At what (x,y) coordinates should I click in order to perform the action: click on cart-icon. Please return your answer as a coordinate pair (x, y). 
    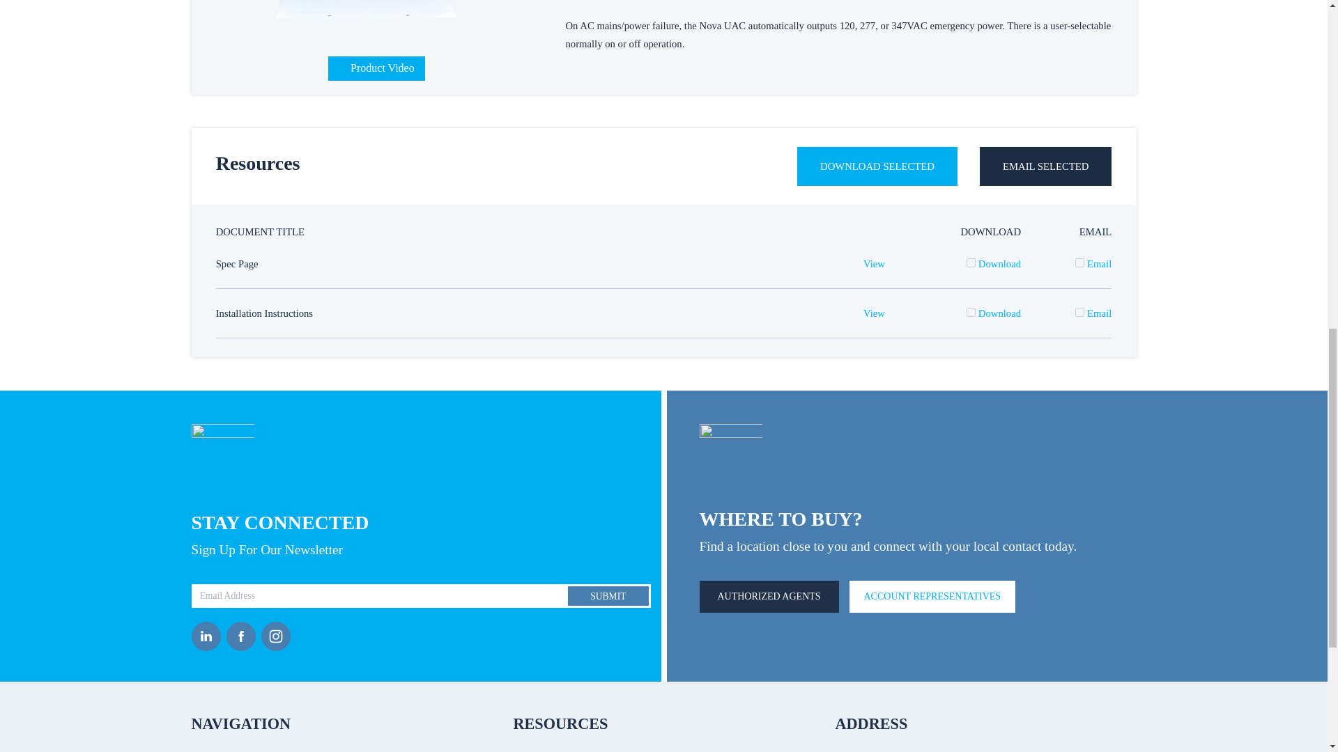
    Looking at the image, I should click on (731, 454).